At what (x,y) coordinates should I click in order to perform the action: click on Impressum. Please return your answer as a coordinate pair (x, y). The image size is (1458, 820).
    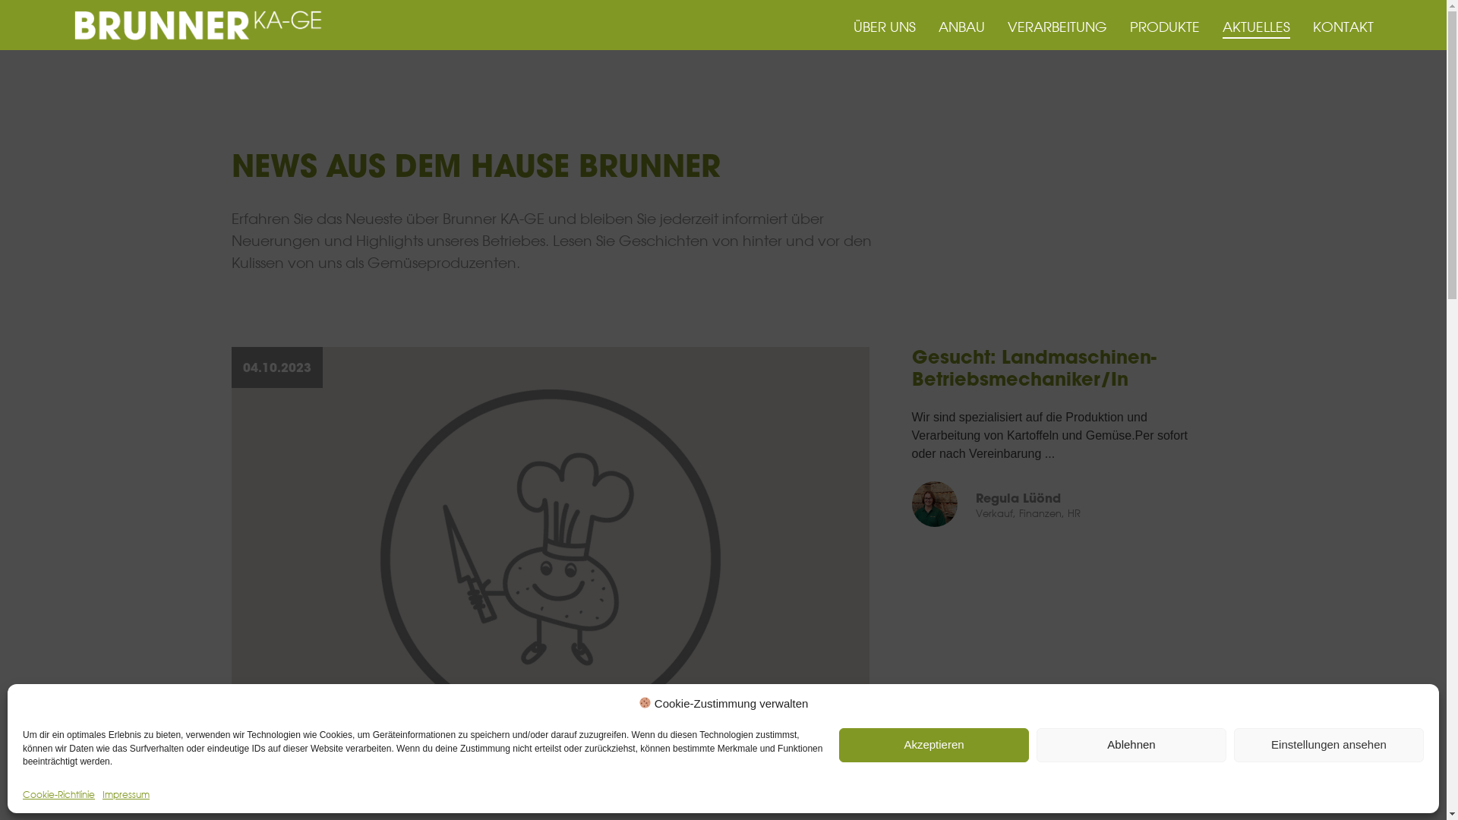
    Looking at the image, I should click on (126, 794).